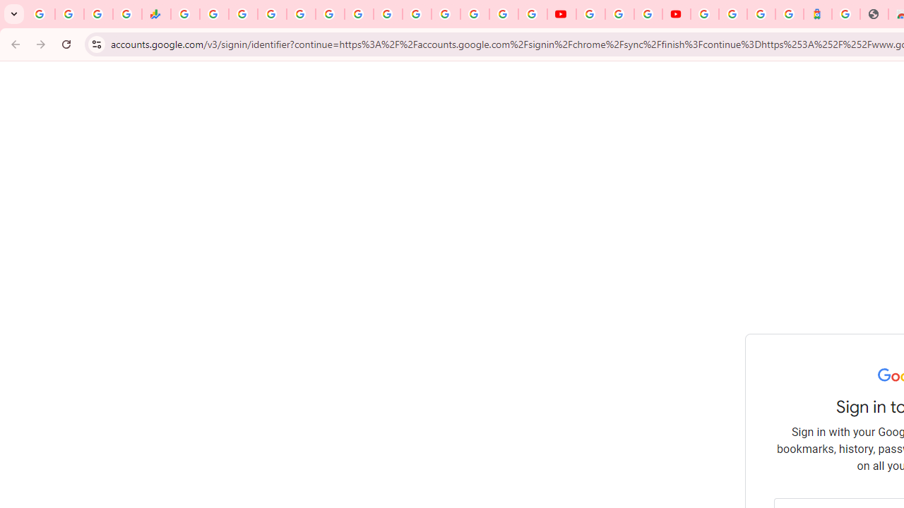 The height and width of the screenshot is (508, 904). I want to click on Android TV Policies and Guidelines - Transparency Center, so click(359, 14).